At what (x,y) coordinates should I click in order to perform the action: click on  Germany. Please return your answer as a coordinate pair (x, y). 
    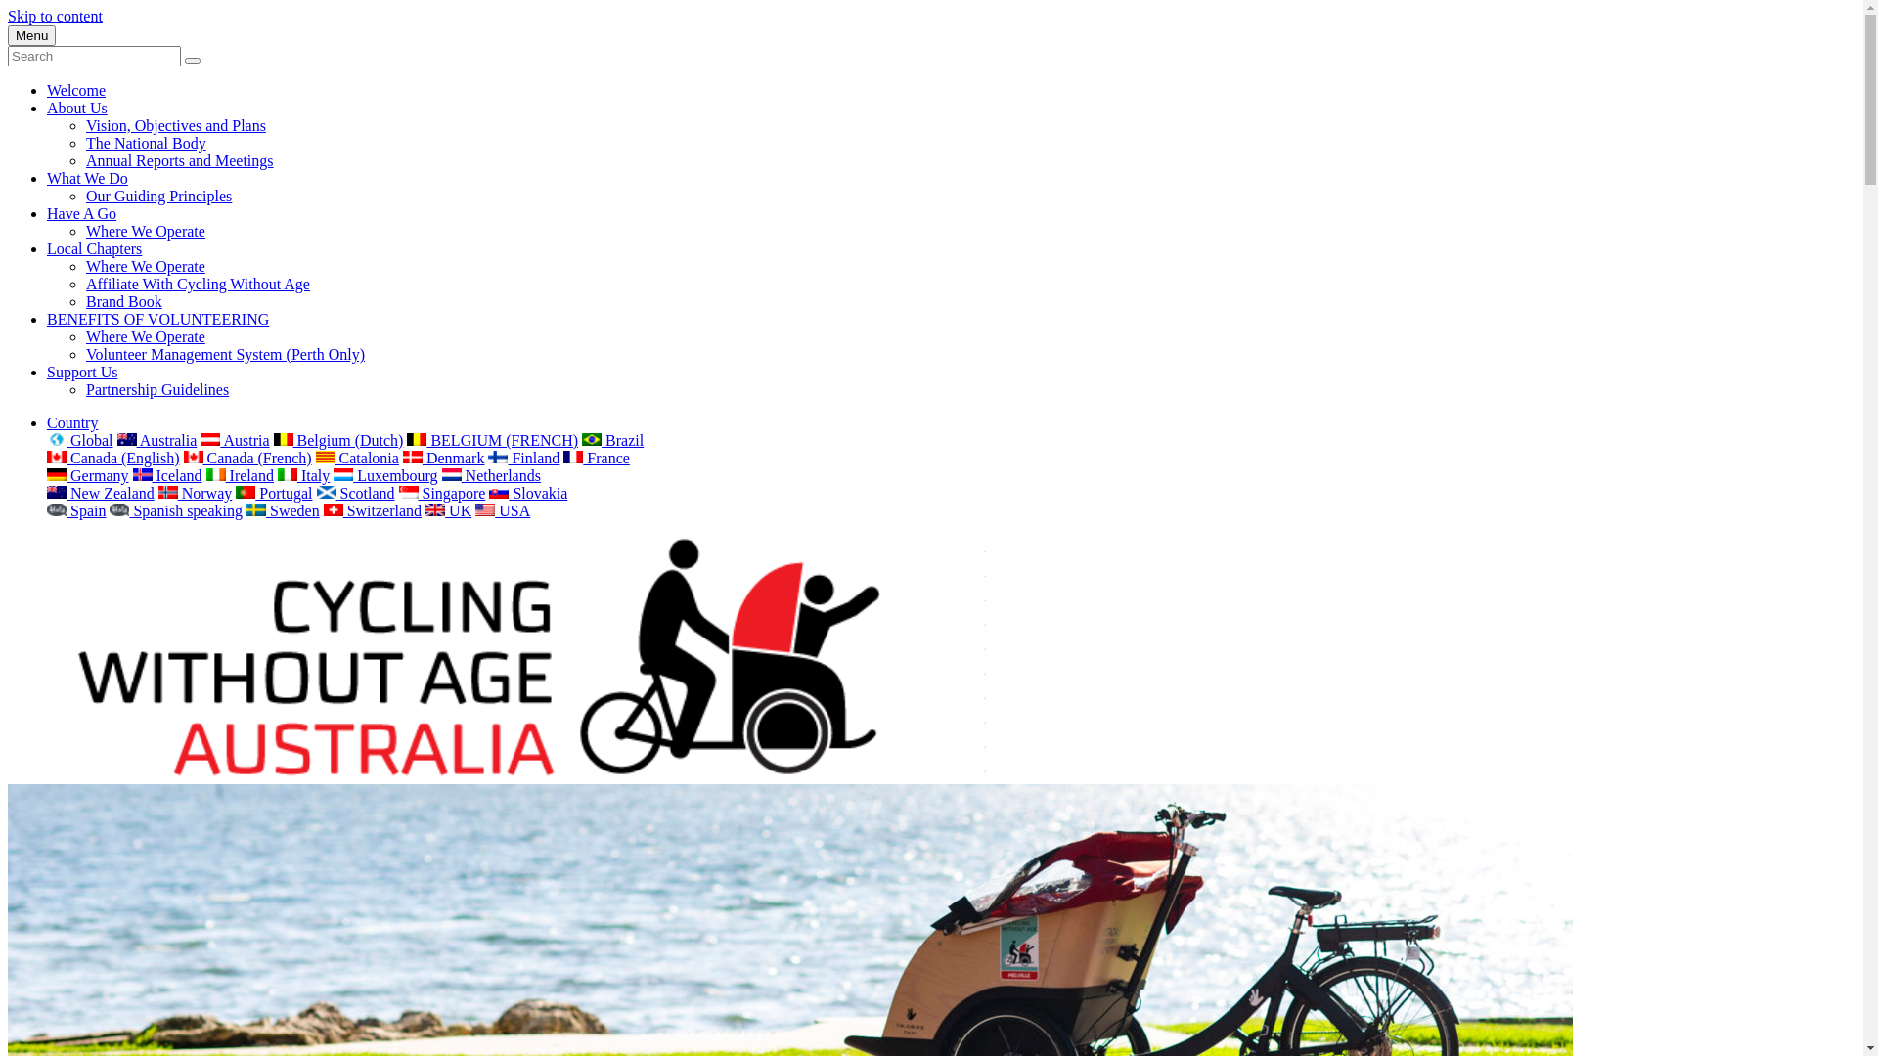
    Looking at the image, I should click on (88, 475).